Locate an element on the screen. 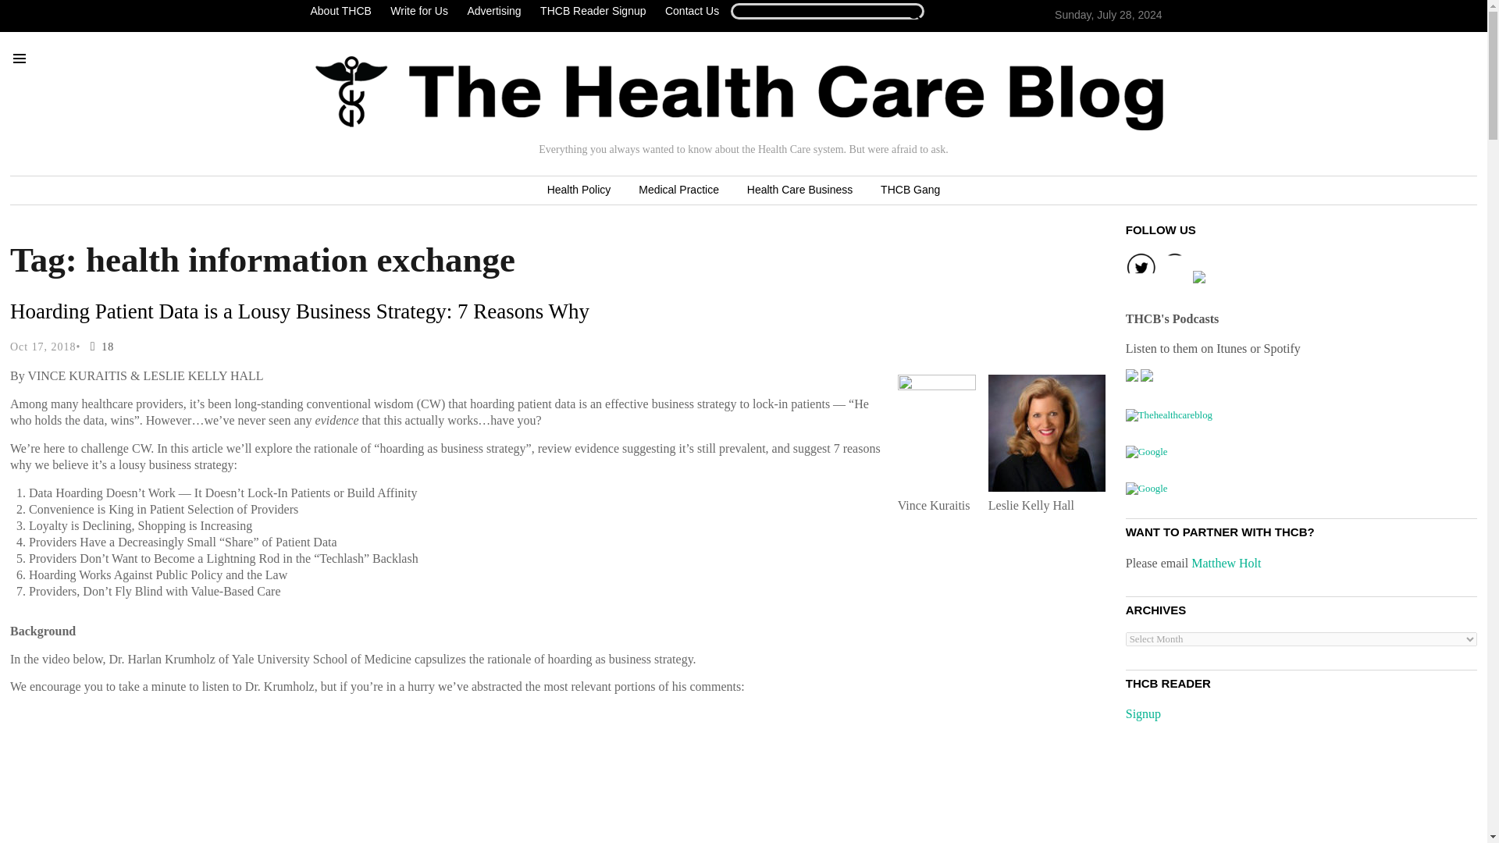 This screenshot has height=843, width=1499. Advertising is located at coordinates (493, 11).